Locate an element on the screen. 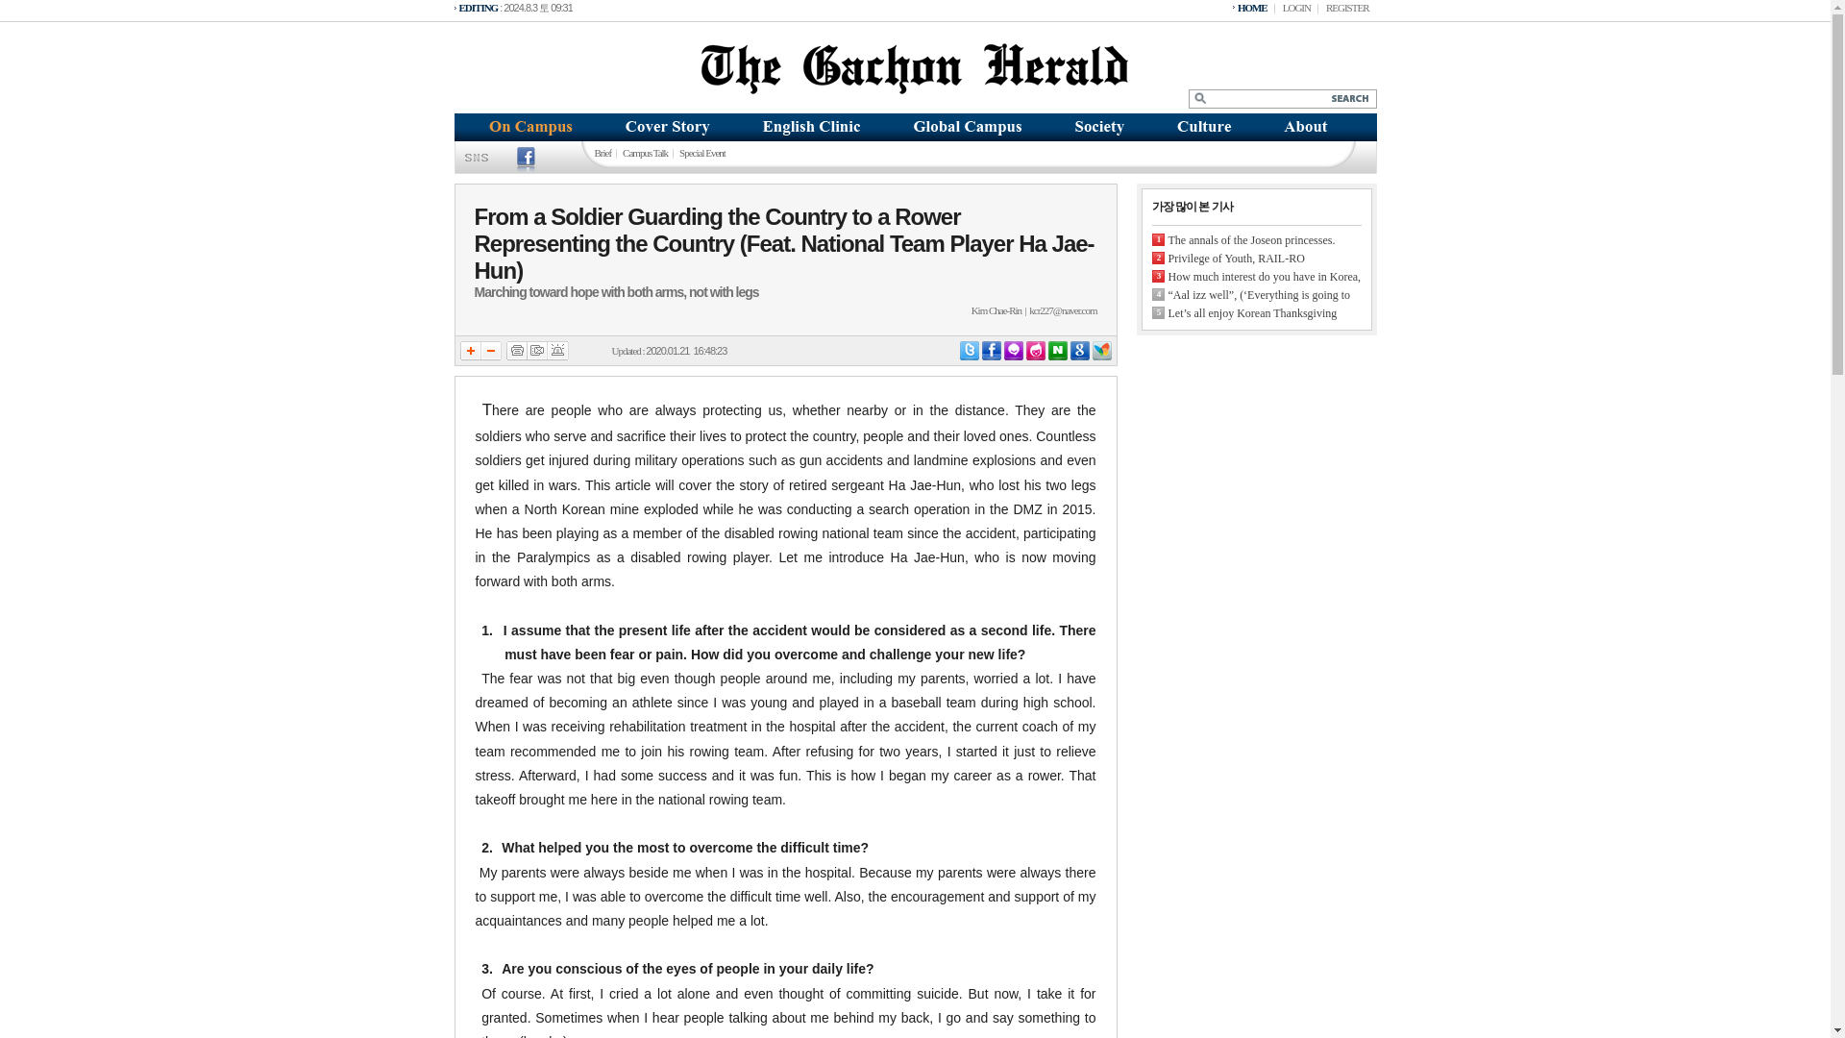  Special Event is located at coordinates (701, 152).